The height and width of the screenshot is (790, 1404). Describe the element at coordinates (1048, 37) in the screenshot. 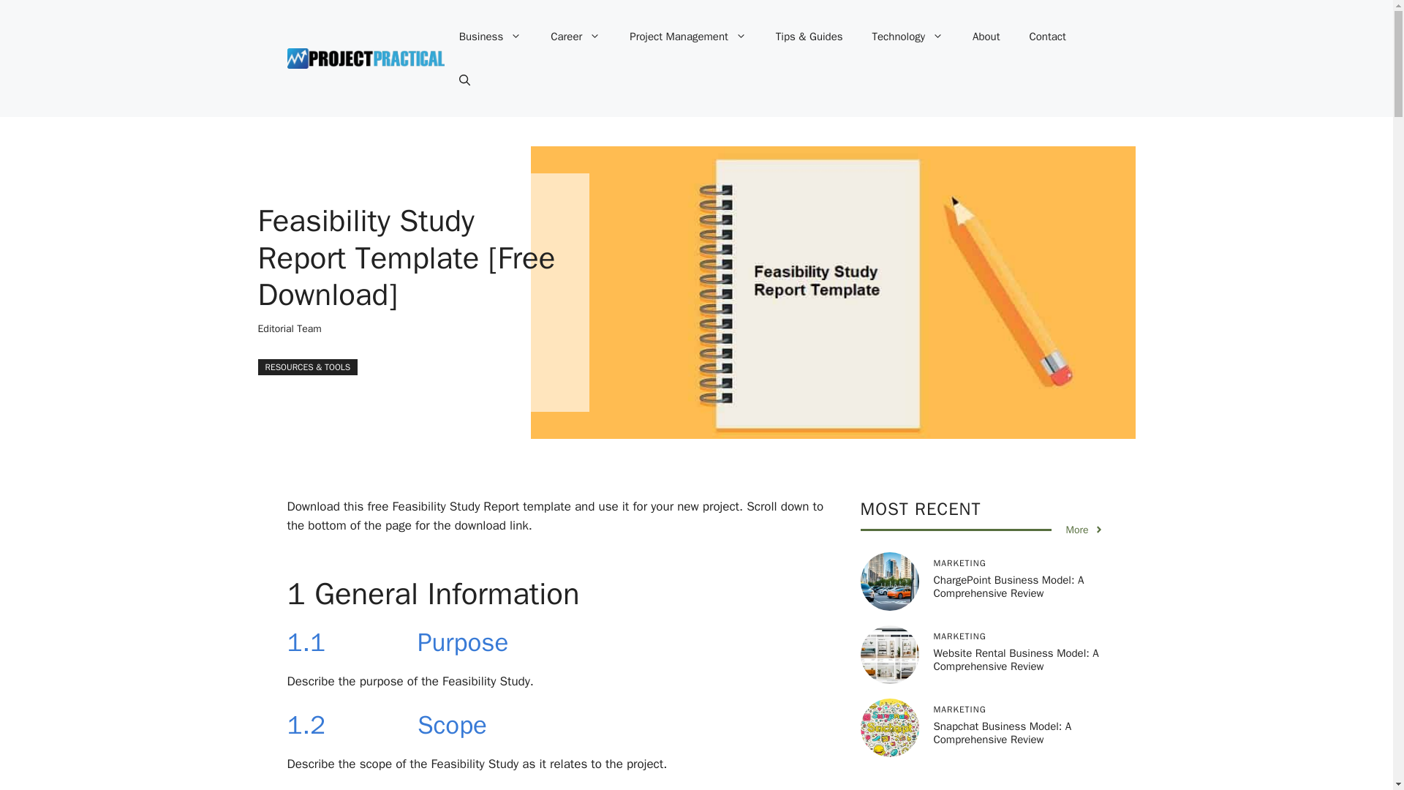

I see `Contact` at that location.